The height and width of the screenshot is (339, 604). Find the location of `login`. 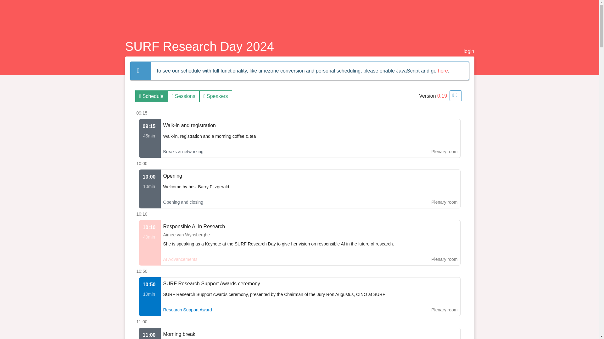

login is located at coordinates (469, 51).